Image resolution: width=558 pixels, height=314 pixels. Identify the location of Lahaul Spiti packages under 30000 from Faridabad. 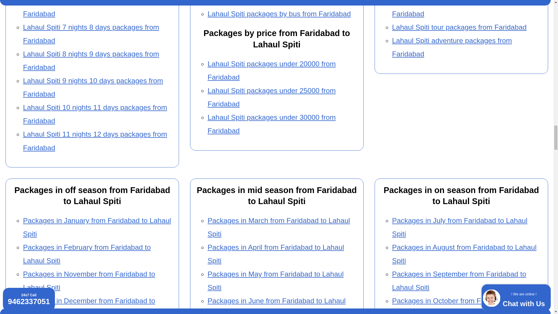
(271, 124).